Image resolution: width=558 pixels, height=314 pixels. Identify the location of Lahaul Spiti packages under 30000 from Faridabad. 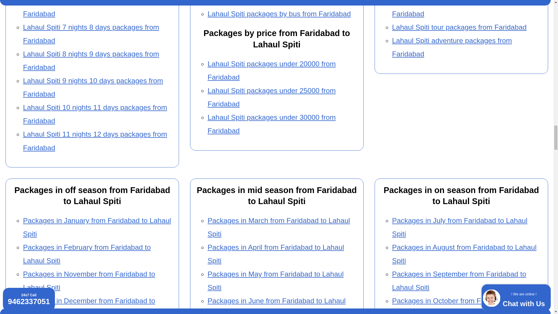
(271, 124).